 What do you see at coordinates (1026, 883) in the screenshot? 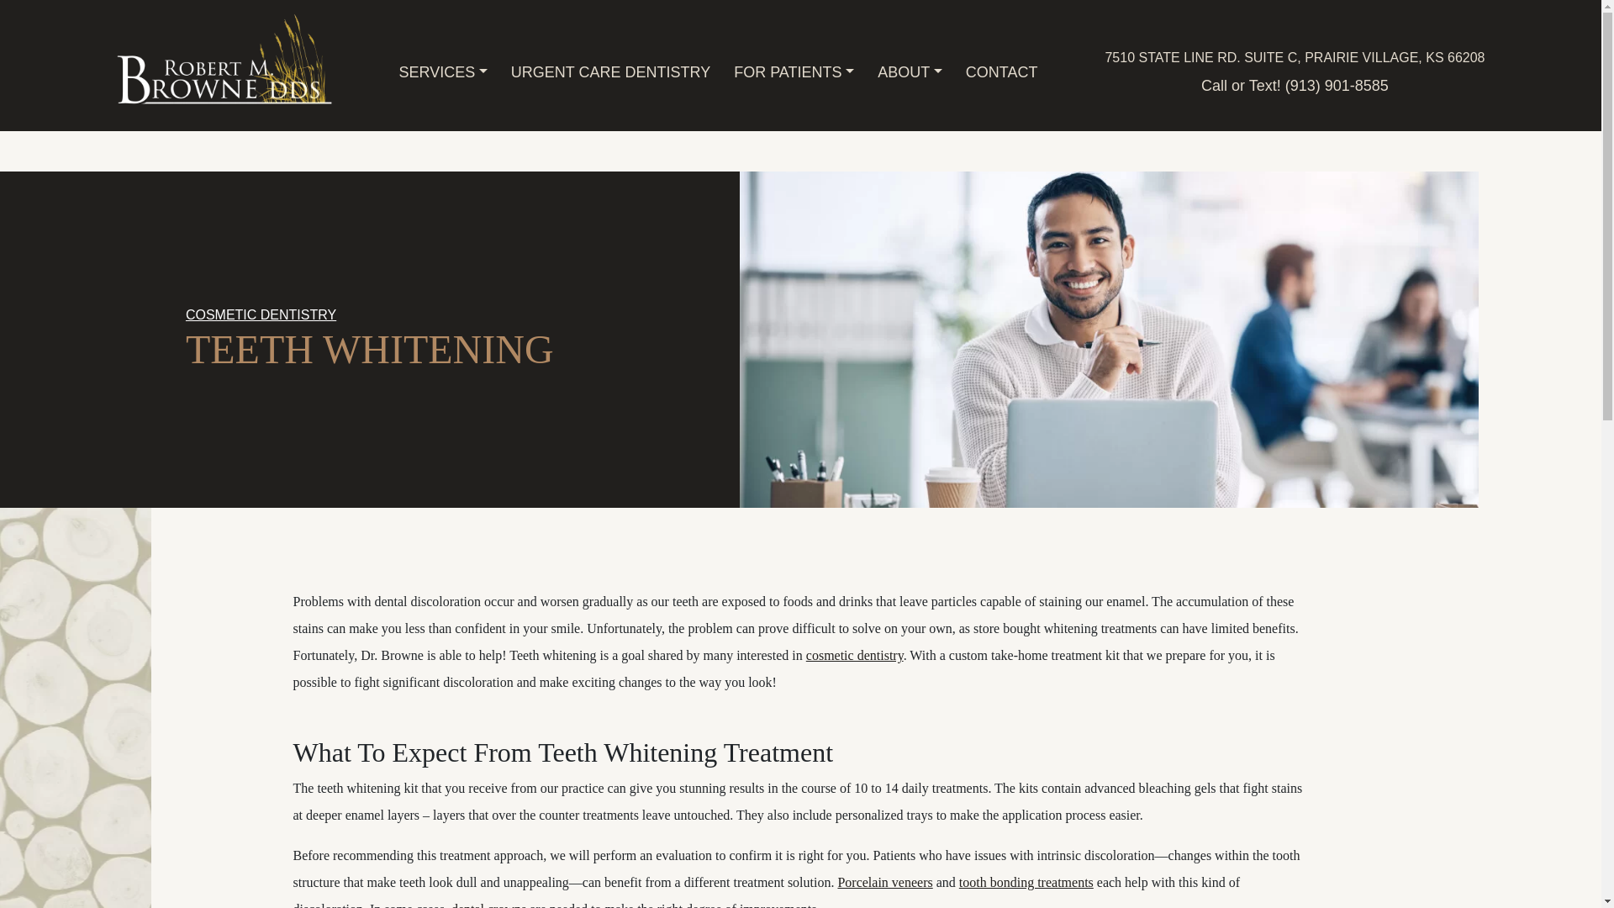
I see `tooth bonding treatments` at bounding box center [1026, 883].